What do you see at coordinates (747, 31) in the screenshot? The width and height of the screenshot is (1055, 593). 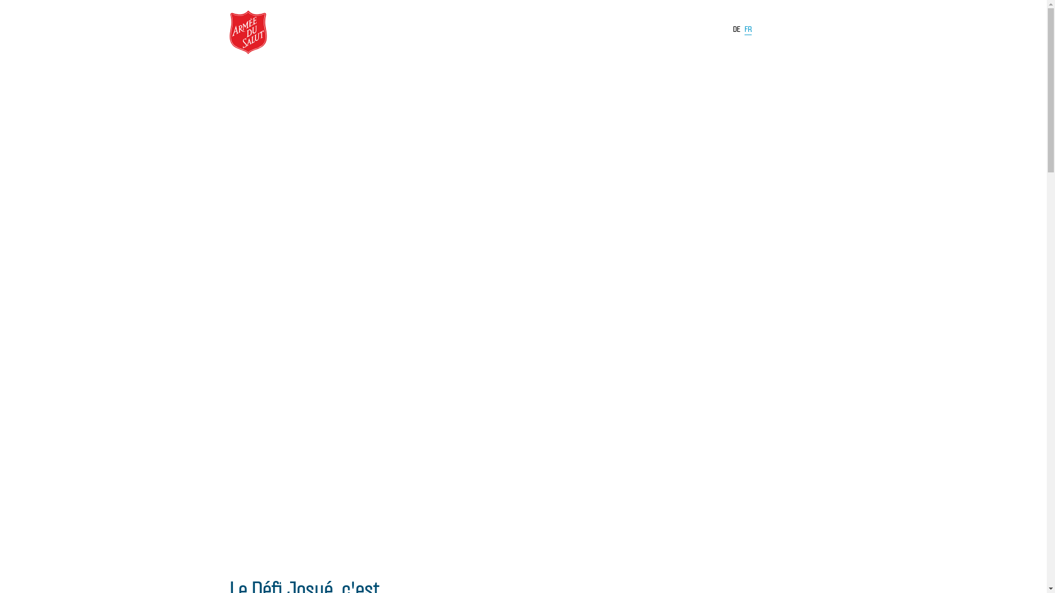 I see `FR` at bounding box center [747, 31].